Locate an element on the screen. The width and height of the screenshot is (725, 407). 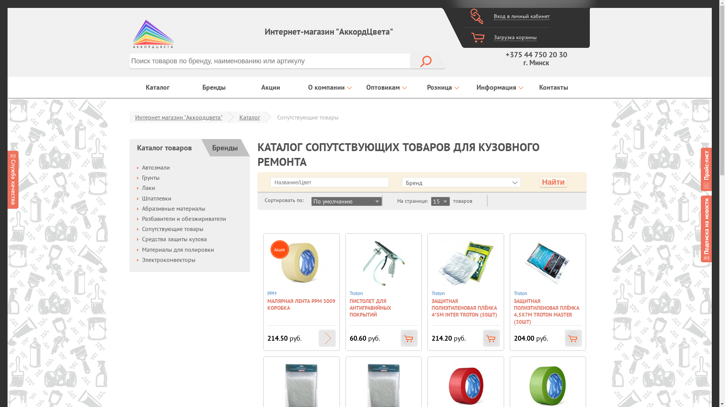
# is located at coordinates (706, 170).